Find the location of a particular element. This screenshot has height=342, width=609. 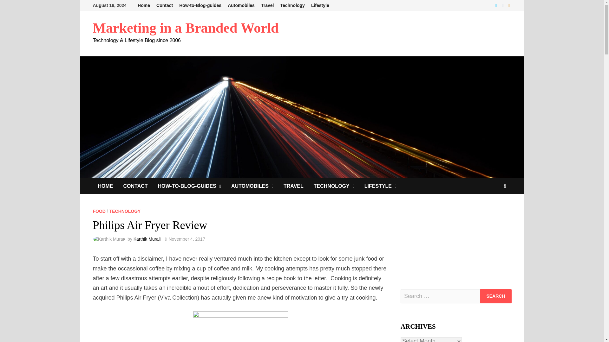

Home is located at coordinates (144, 5).